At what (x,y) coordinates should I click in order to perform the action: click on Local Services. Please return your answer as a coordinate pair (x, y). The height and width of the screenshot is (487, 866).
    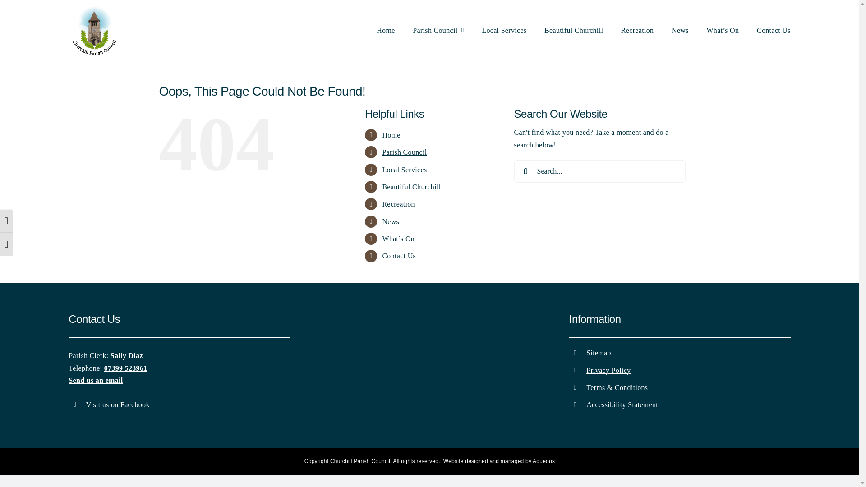
    Looking at the image, I should click on (504, 31).